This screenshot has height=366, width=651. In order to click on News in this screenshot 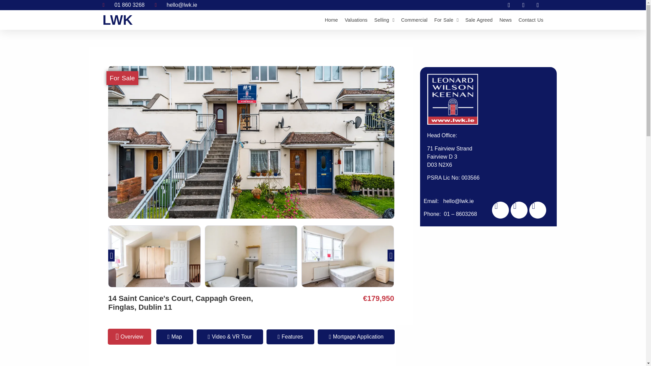, I will do `click(505, 20)`.